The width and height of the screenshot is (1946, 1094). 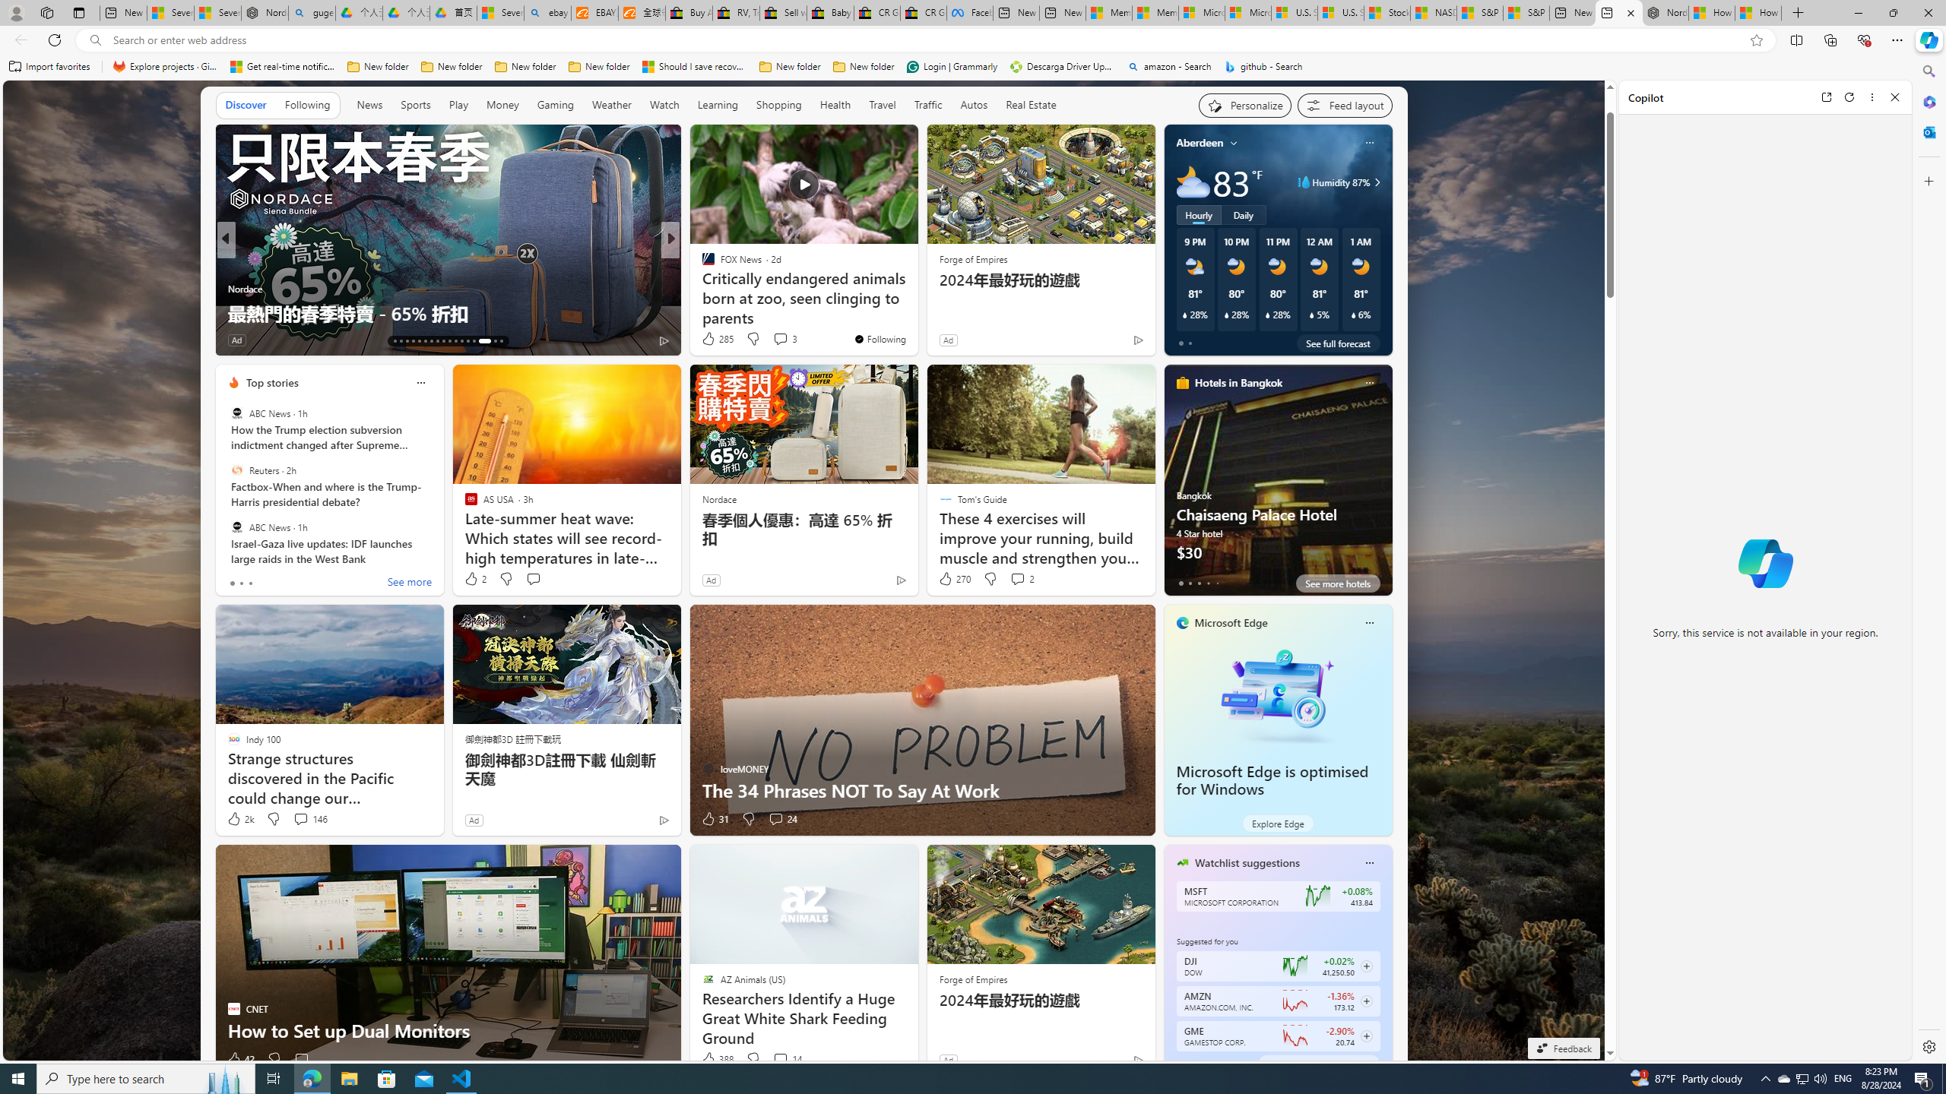 What do you see at coordinates (1031, 105) in the screenshot?
I see `Real Estate` at bounding box center [1031, 105].